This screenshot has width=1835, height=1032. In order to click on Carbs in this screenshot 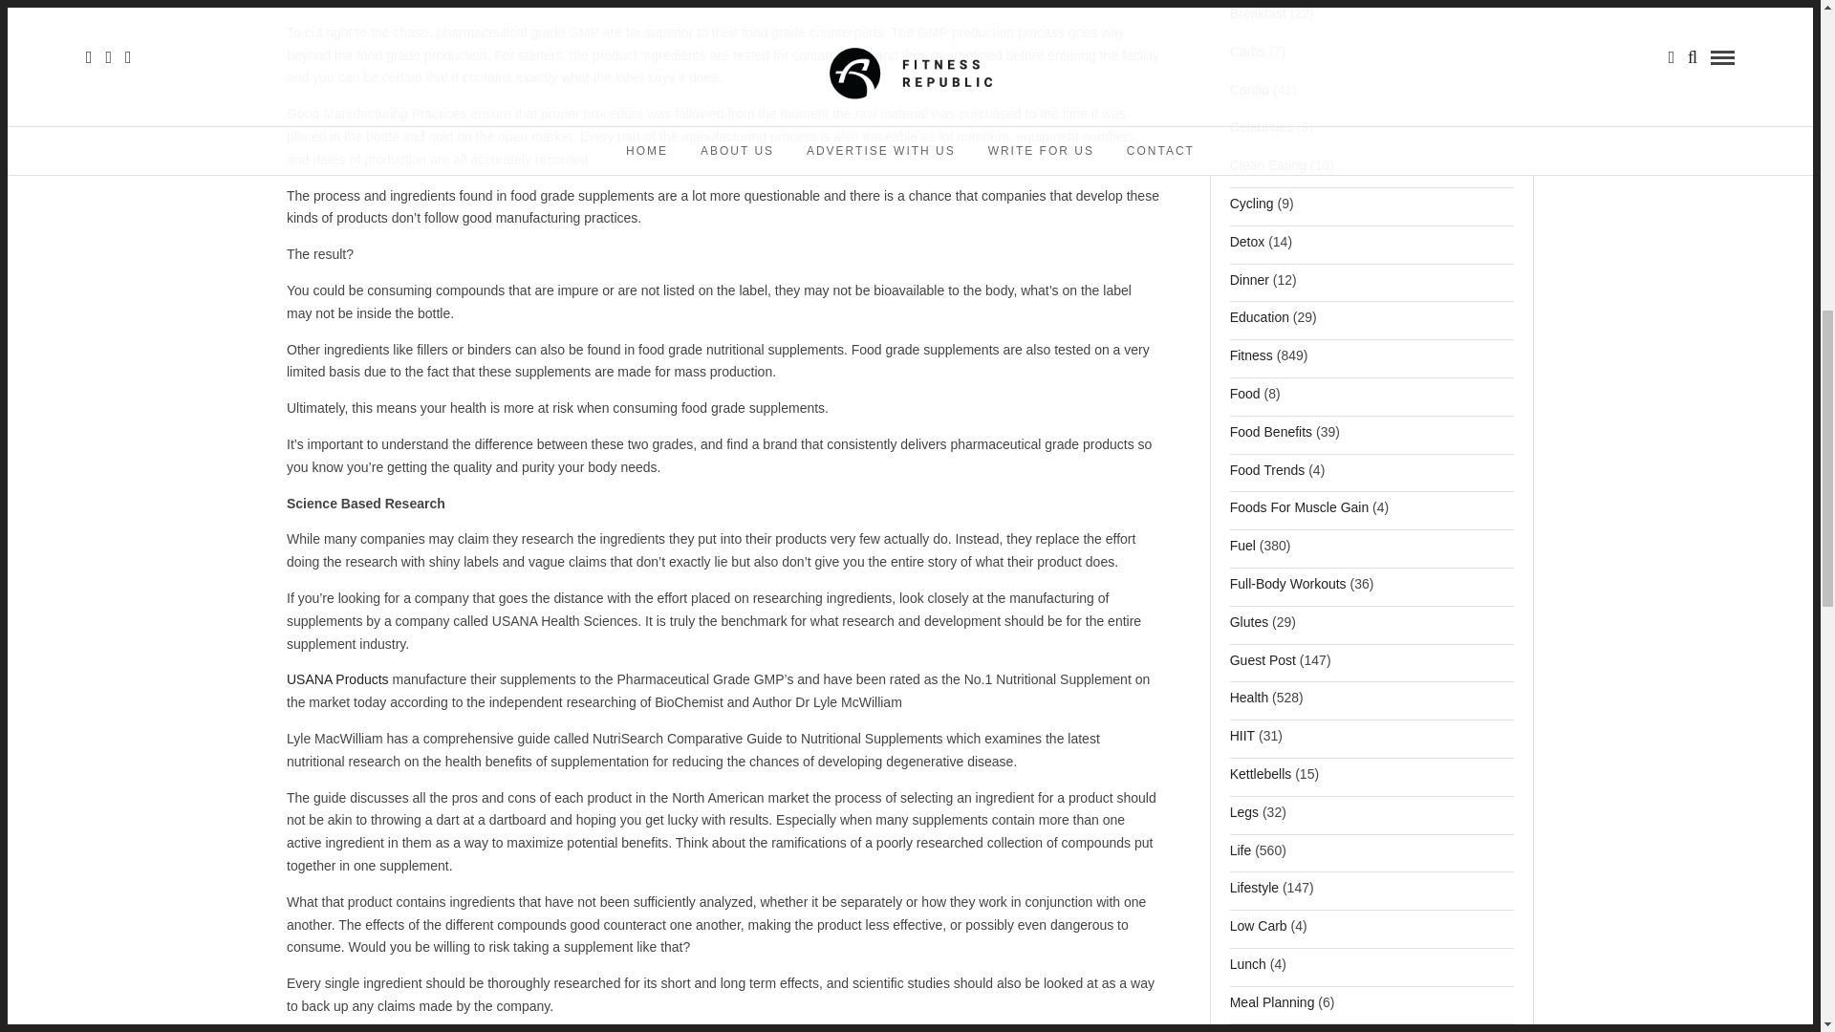, I will do `click(1247, 57)`.